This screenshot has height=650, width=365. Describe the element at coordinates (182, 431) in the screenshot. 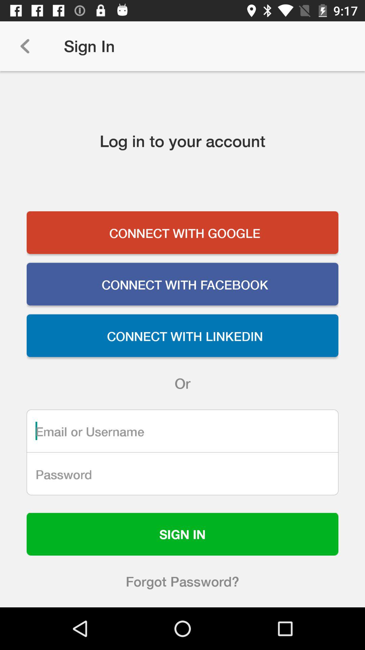

I see `blank for writting` at that location.